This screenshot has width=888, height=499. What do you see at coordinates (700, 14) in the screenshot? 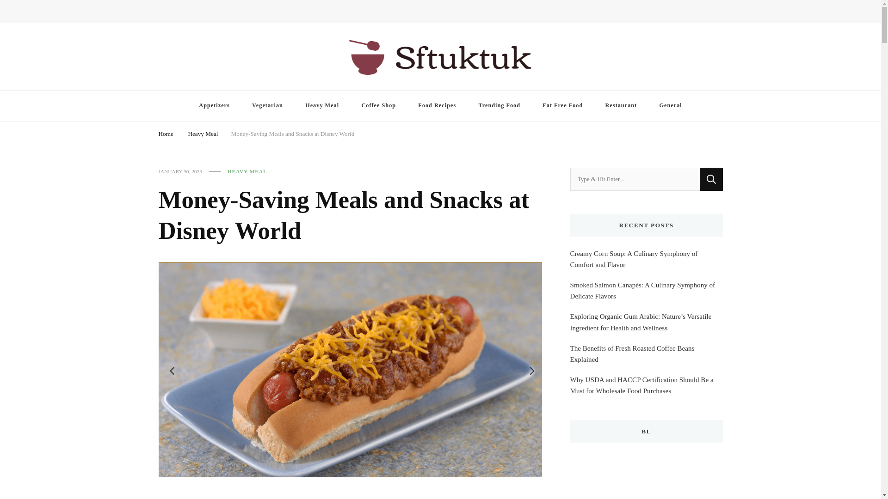
I see `Search` at bounding box center [700, 14].